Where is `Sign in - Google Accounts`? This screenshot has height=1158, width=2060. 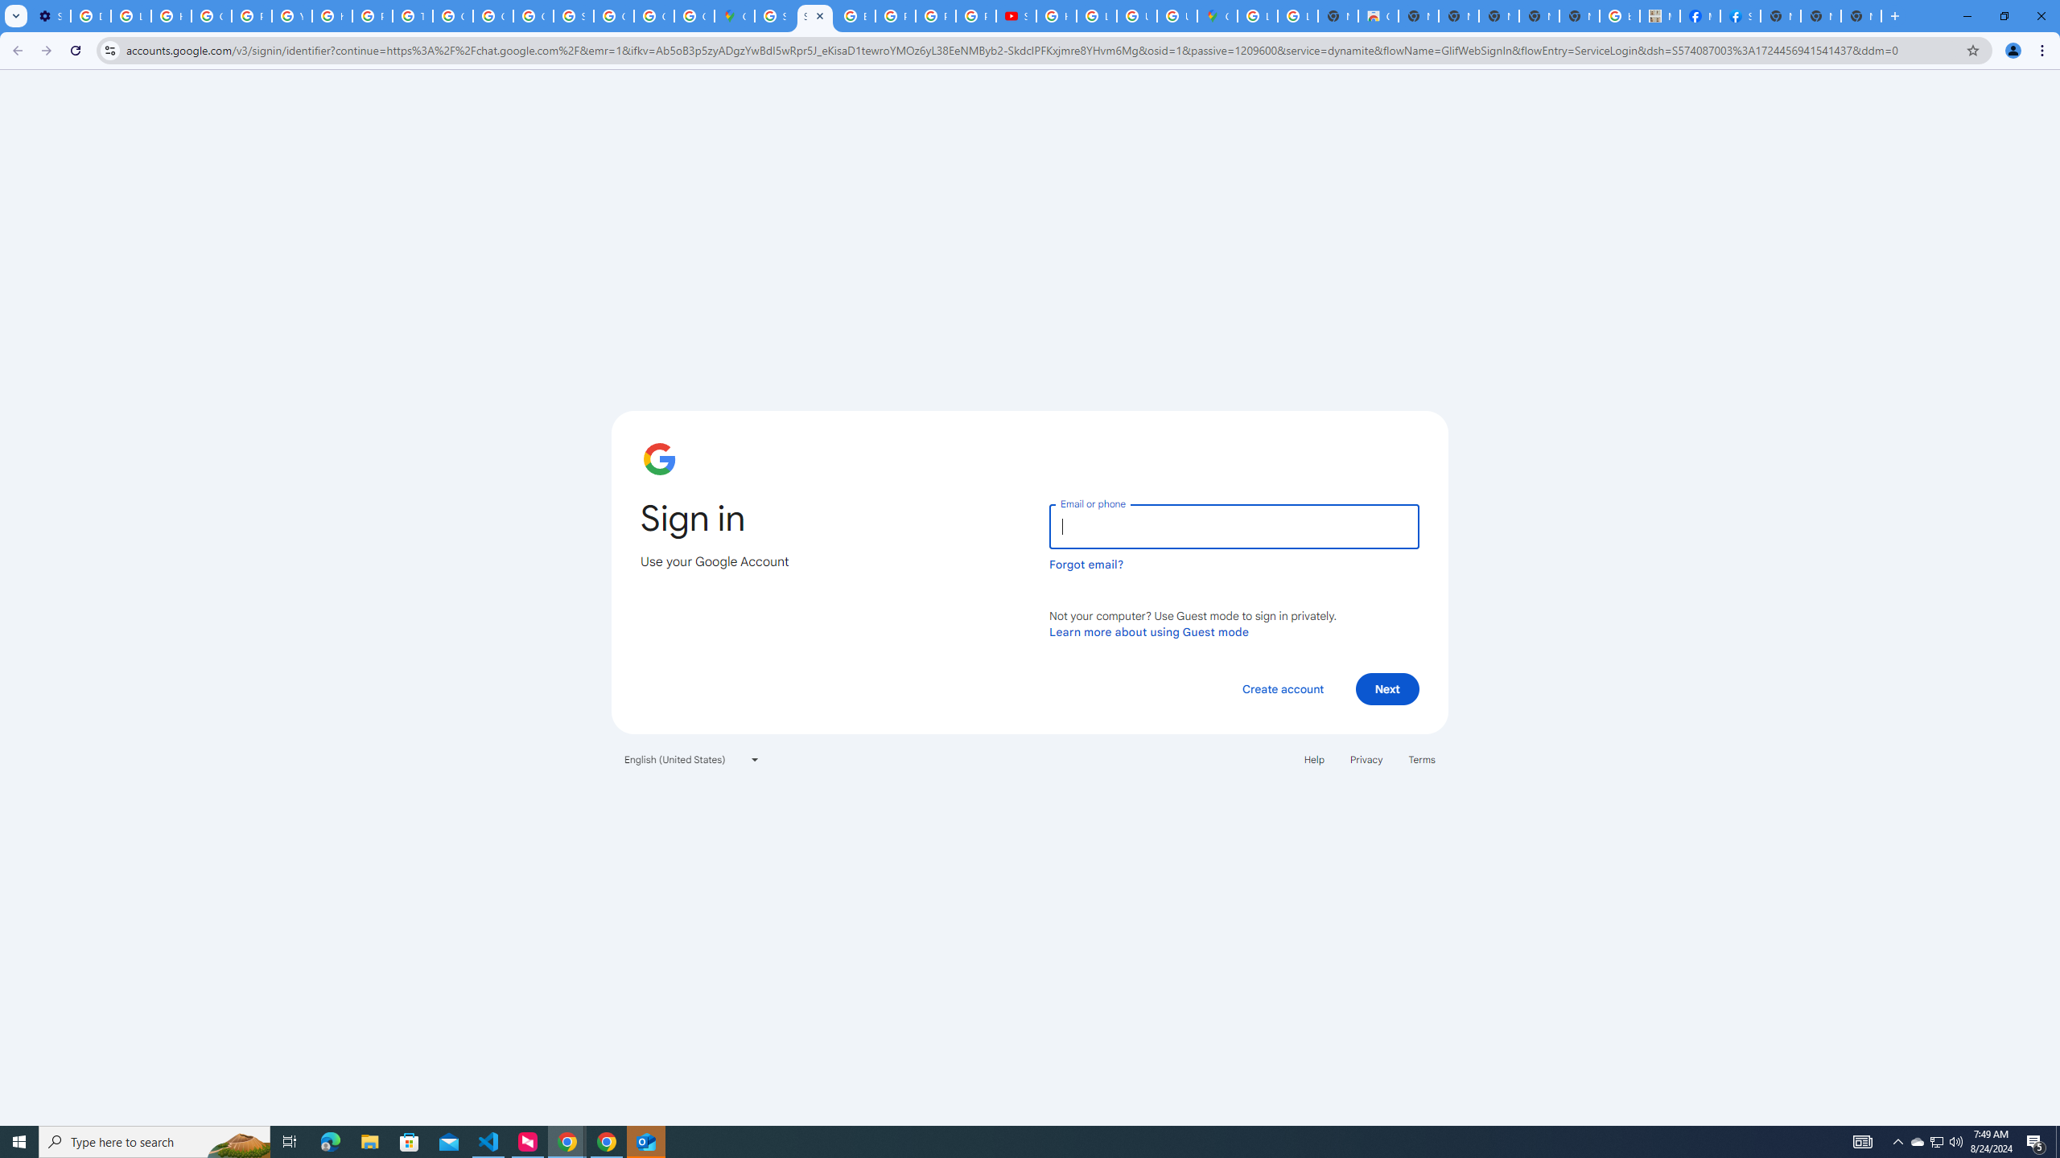 Sign in - Google Accounts is located at coordinates (774, 16).